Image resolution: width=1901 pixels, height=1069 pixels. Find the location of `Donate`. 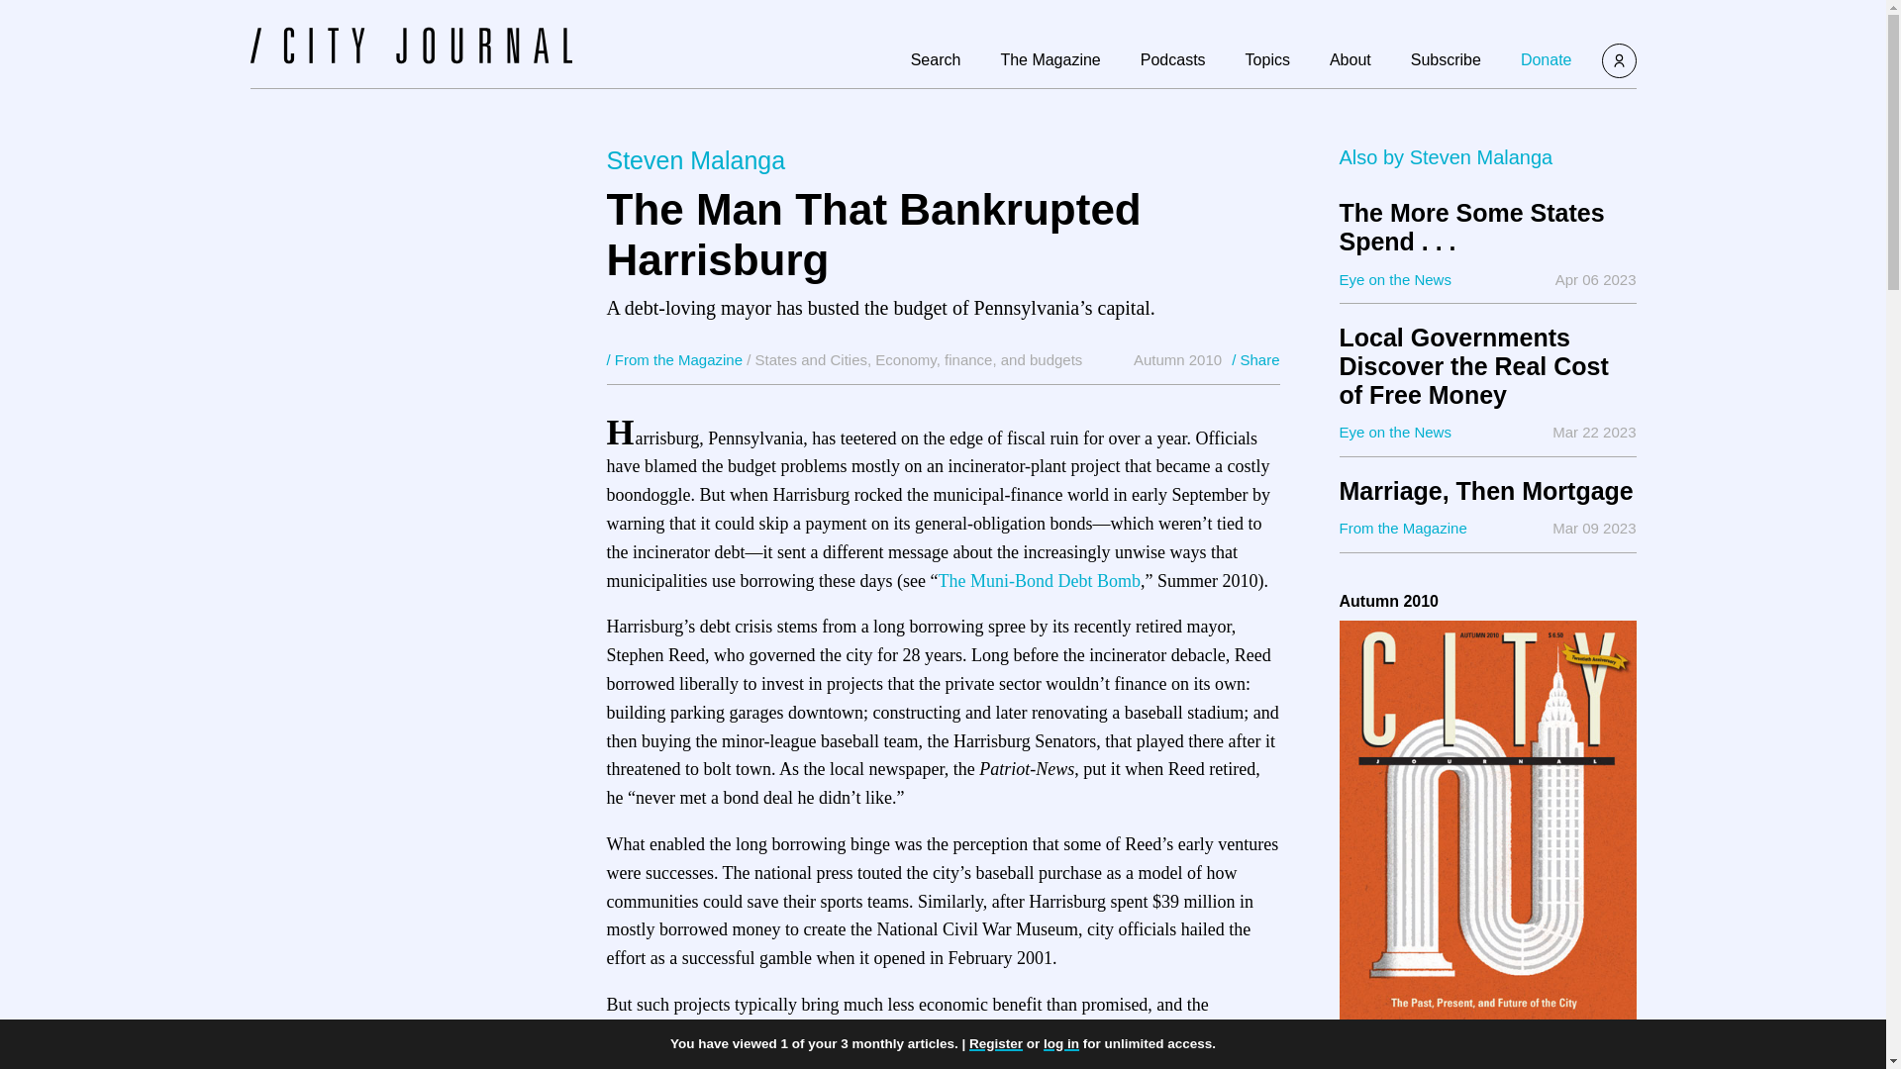

Donate is located at coordinates (1547, 59).